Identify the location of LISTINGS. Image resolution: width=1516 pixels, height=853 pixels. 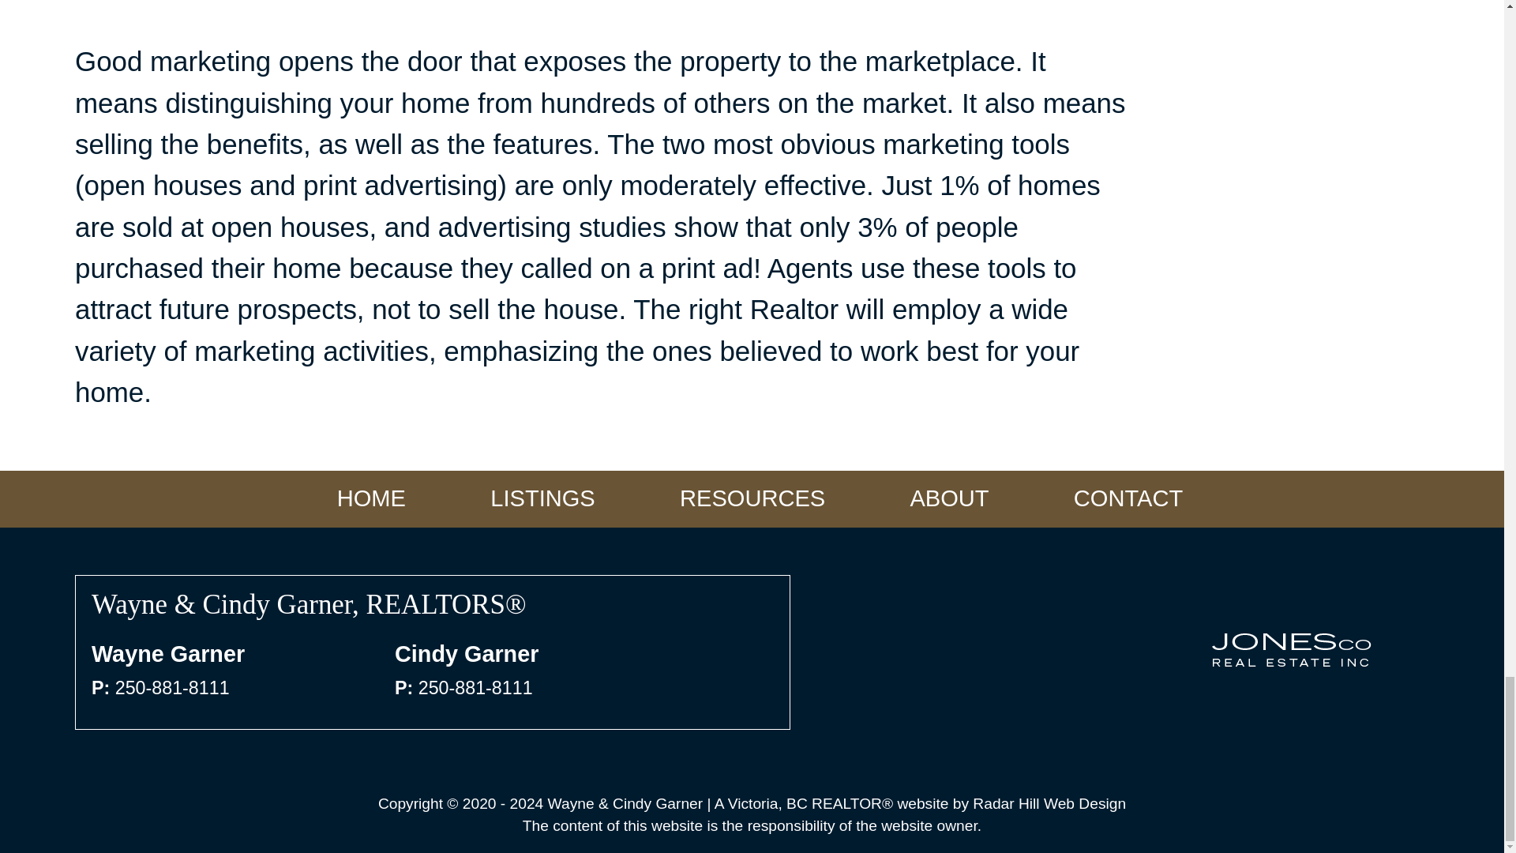
(543, 499).